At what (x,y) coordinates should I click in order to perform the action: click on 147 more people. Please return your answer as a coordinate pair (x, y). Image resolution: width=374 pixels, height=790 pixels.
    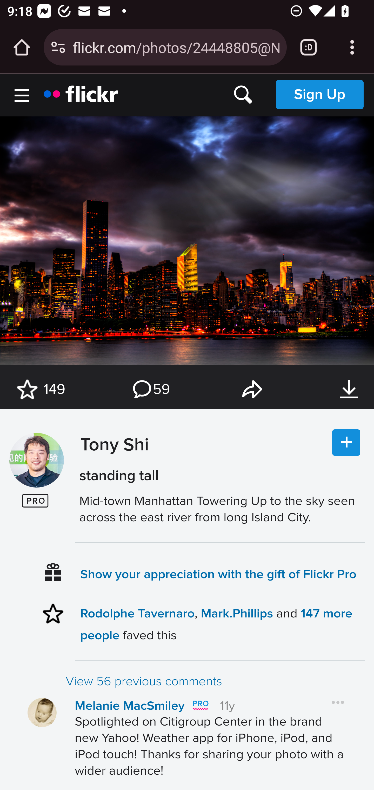
    Looking at the image, I should click on (216, 624).